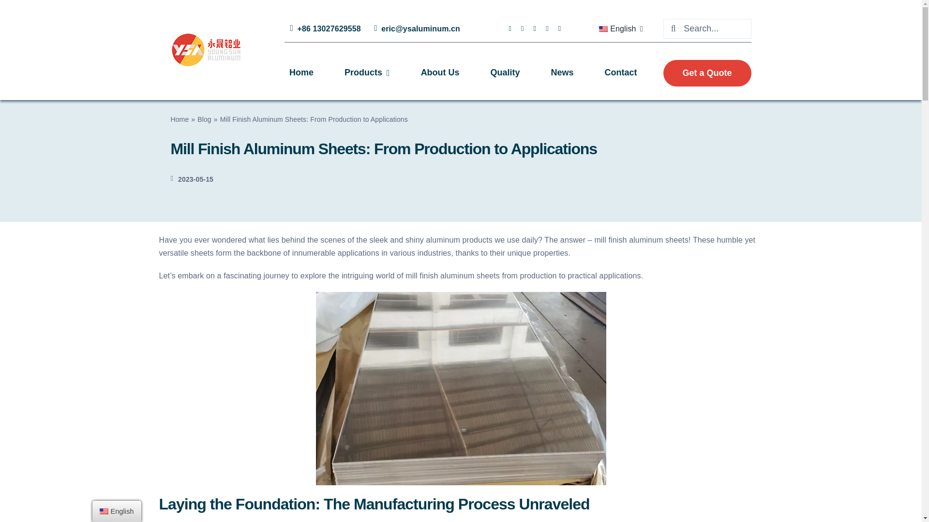  I want to click on Products, so click(367, 73).